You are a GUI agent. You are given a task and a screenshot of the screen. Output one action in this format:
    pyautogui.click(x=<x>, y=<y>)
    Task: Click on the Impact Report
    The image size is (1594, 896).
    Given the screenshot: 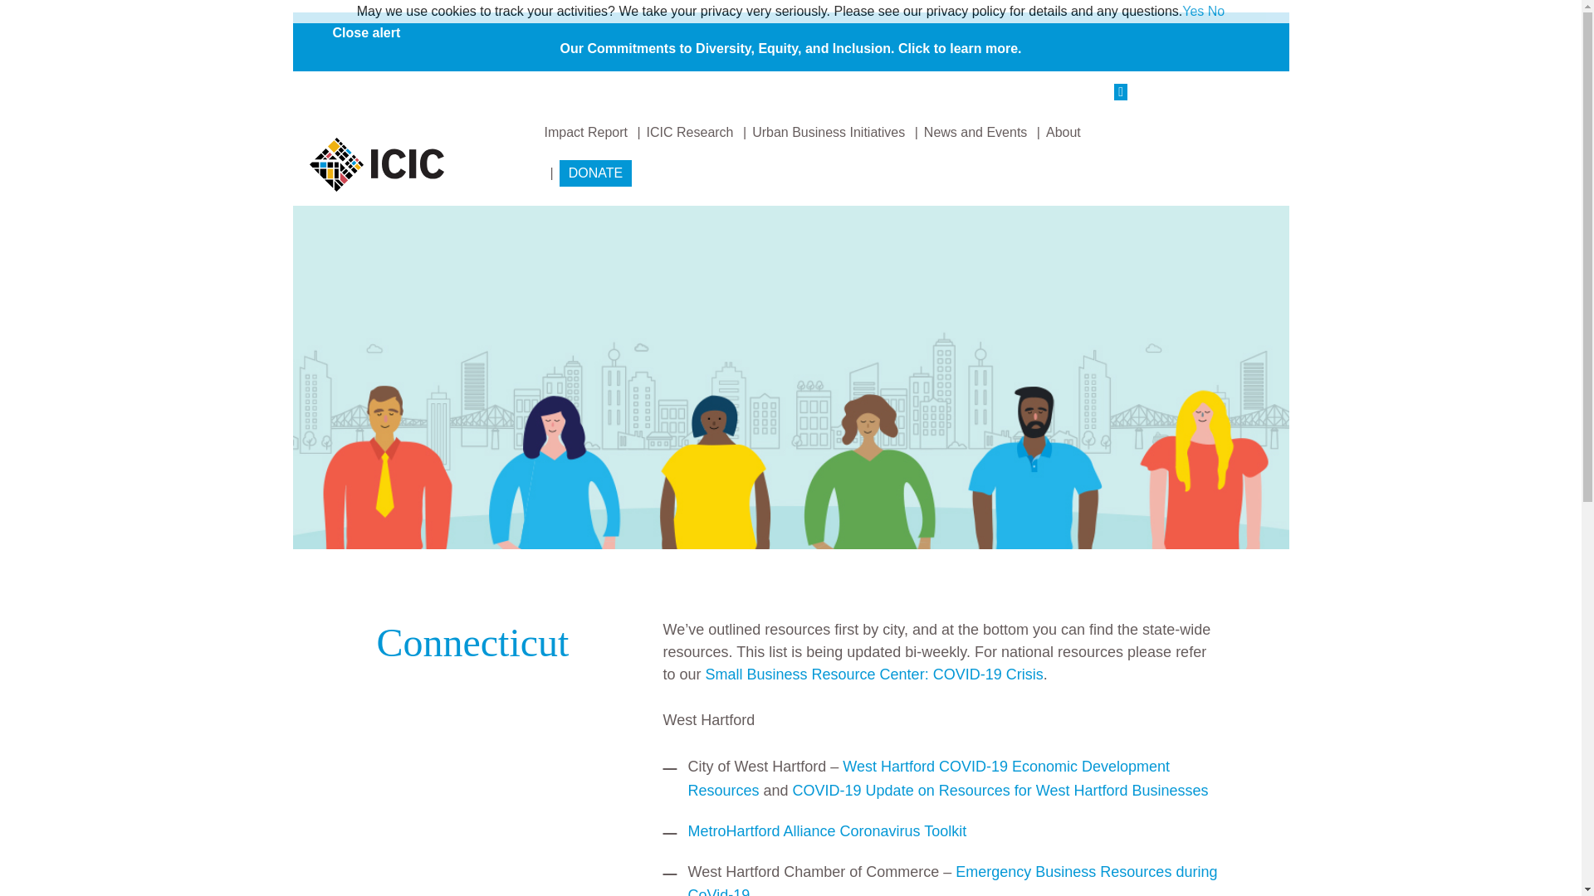 What is the action you would take?
    pyautogui.click(x=586, y=132)
    